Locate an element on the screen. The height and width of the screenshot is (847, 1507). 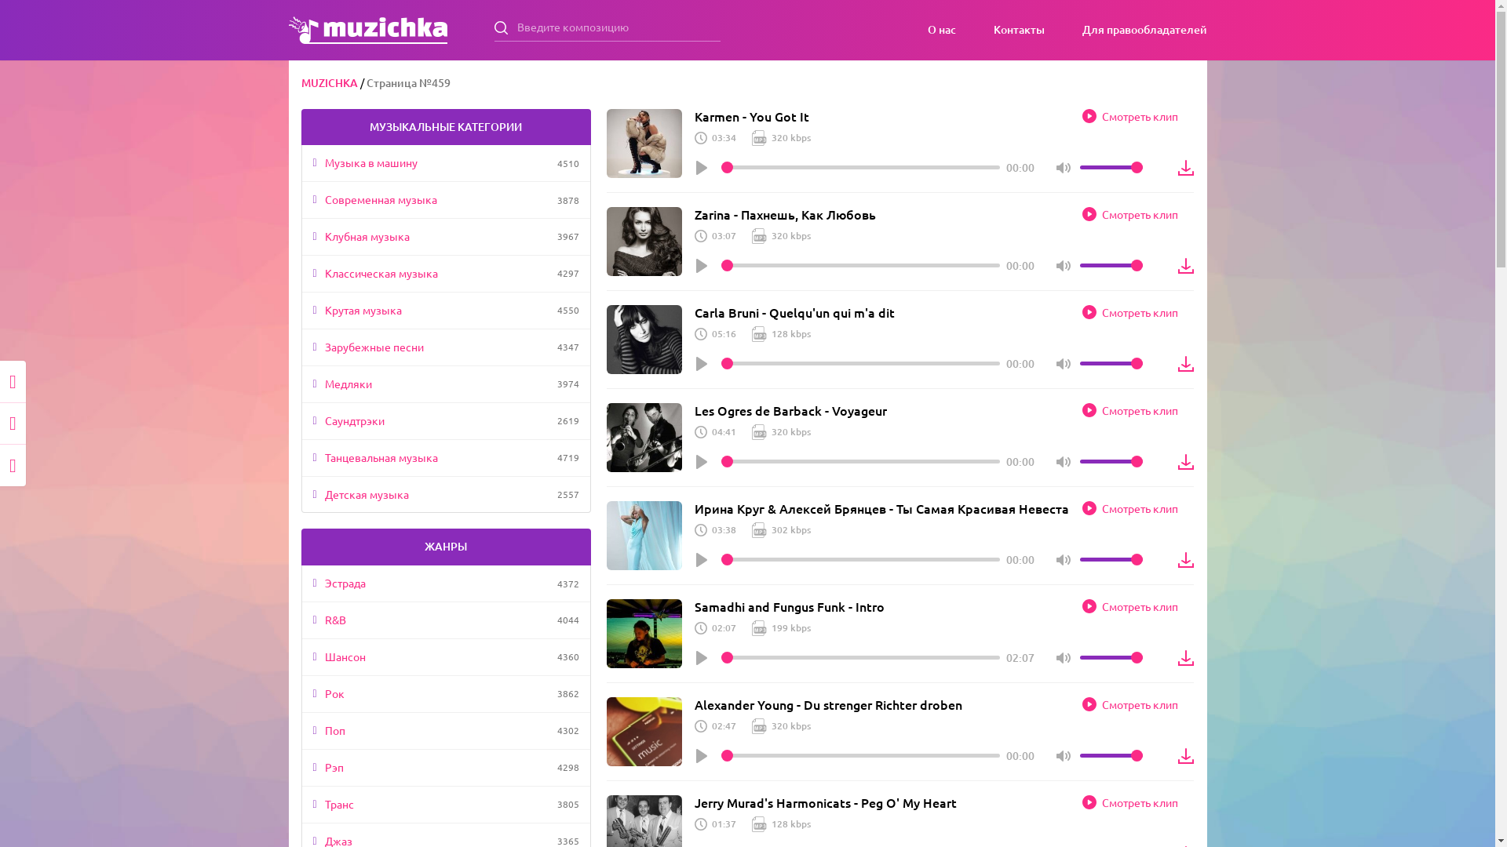
Play is located at coordinates (702, 658).